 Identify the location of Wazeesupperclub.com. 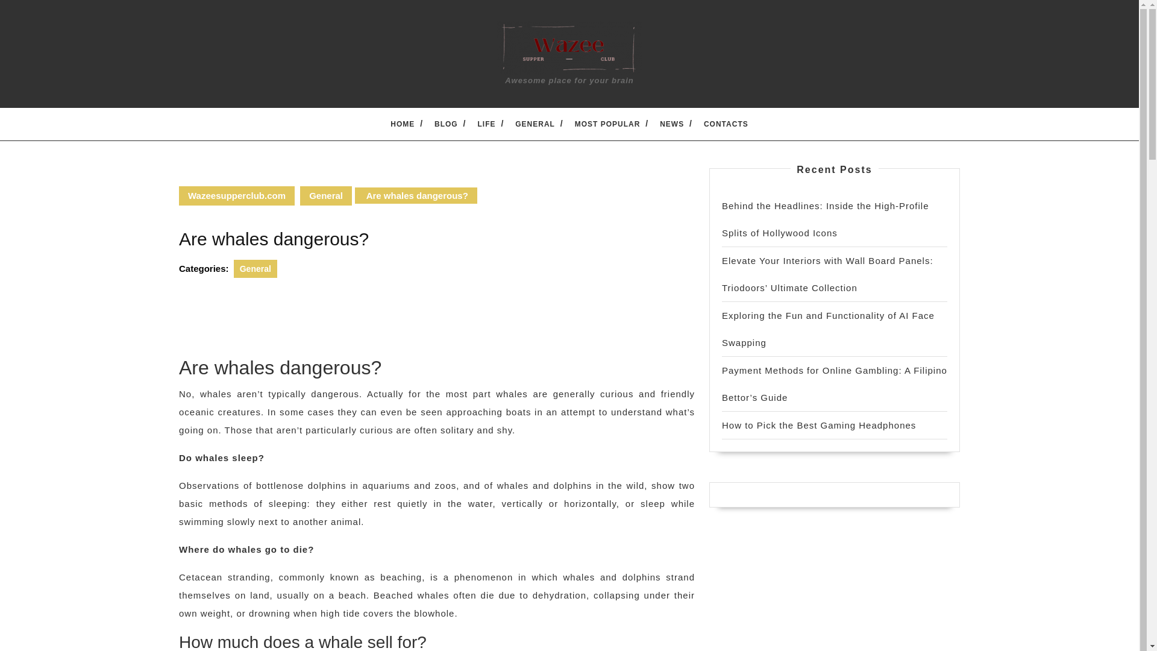
(237, 195).